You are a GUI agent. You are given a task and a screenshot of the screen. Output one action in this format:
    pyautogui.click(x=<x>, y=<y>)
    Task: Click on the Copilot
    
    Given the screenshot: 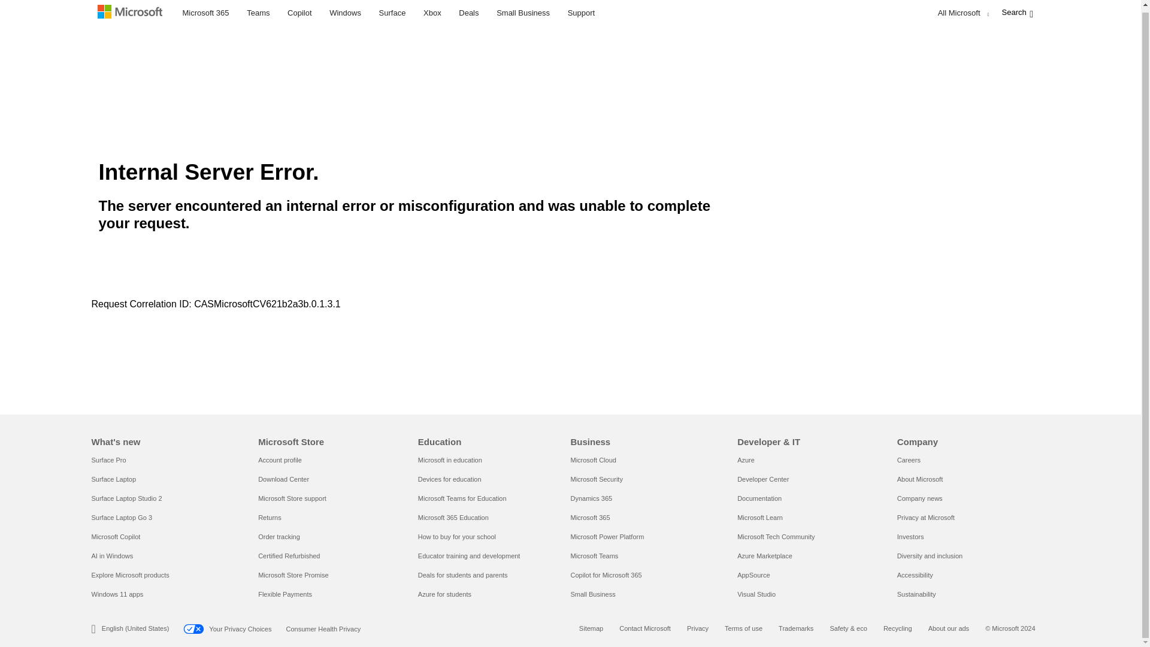 What is the action you would take?
    pyautogui.click(x=299, y=13)
    